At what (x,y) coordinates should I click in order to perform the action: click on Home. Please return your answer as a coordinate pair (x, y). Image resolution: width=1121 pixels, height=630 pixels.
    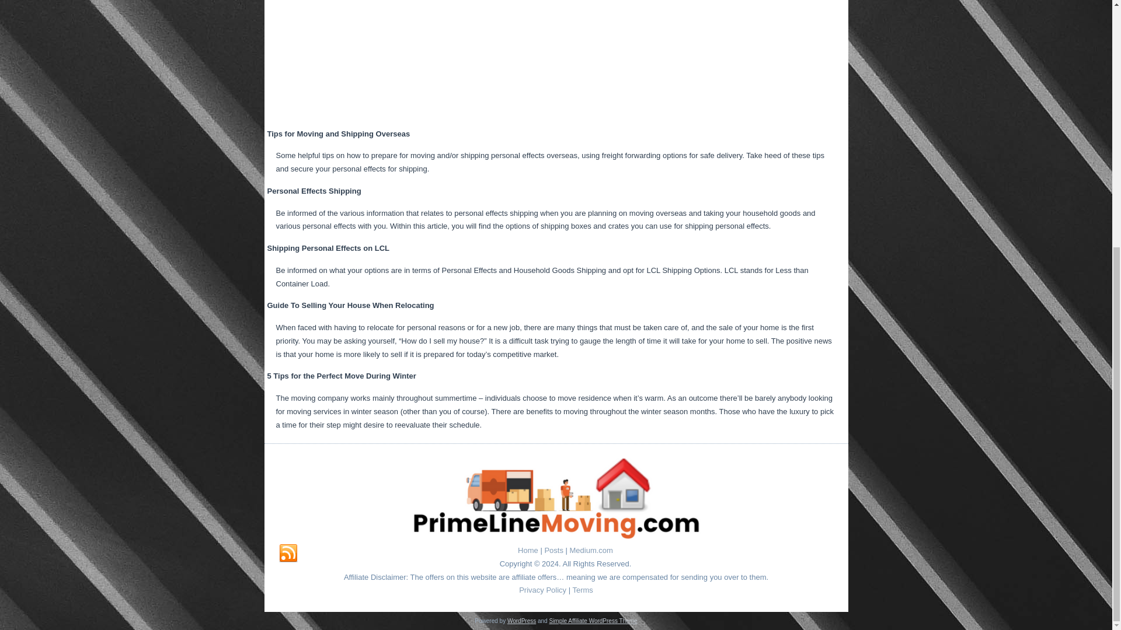
    Looking at the image, I should click on (528, 551).